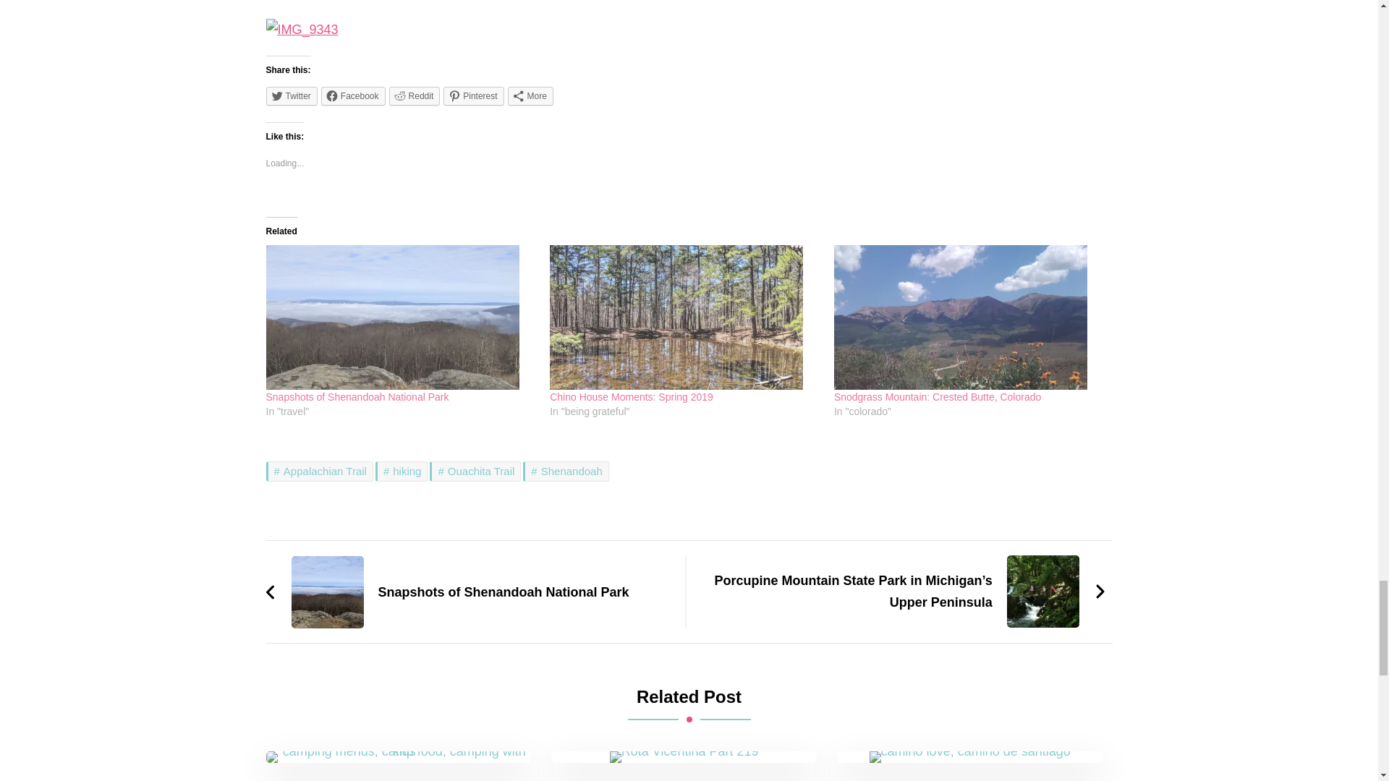 This screenshot has width=1389, height=781. What do you see at coordinates (473, 95) in the screenshot?
I see `Pinterest` at bounding box center [473, 95].